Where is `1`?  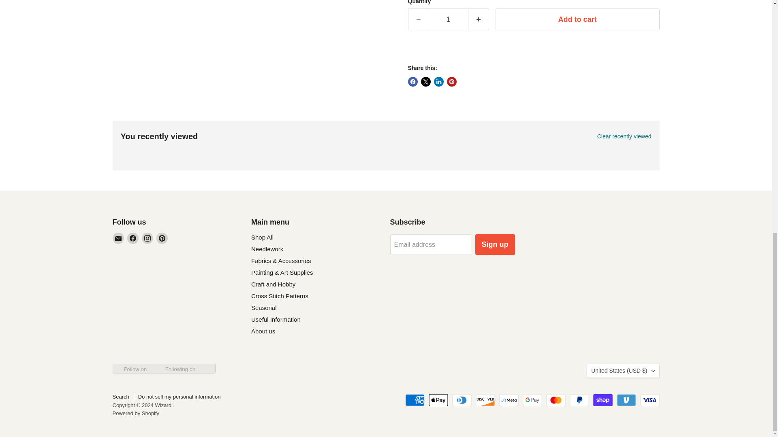
1 is located at coordinates (448, 19).